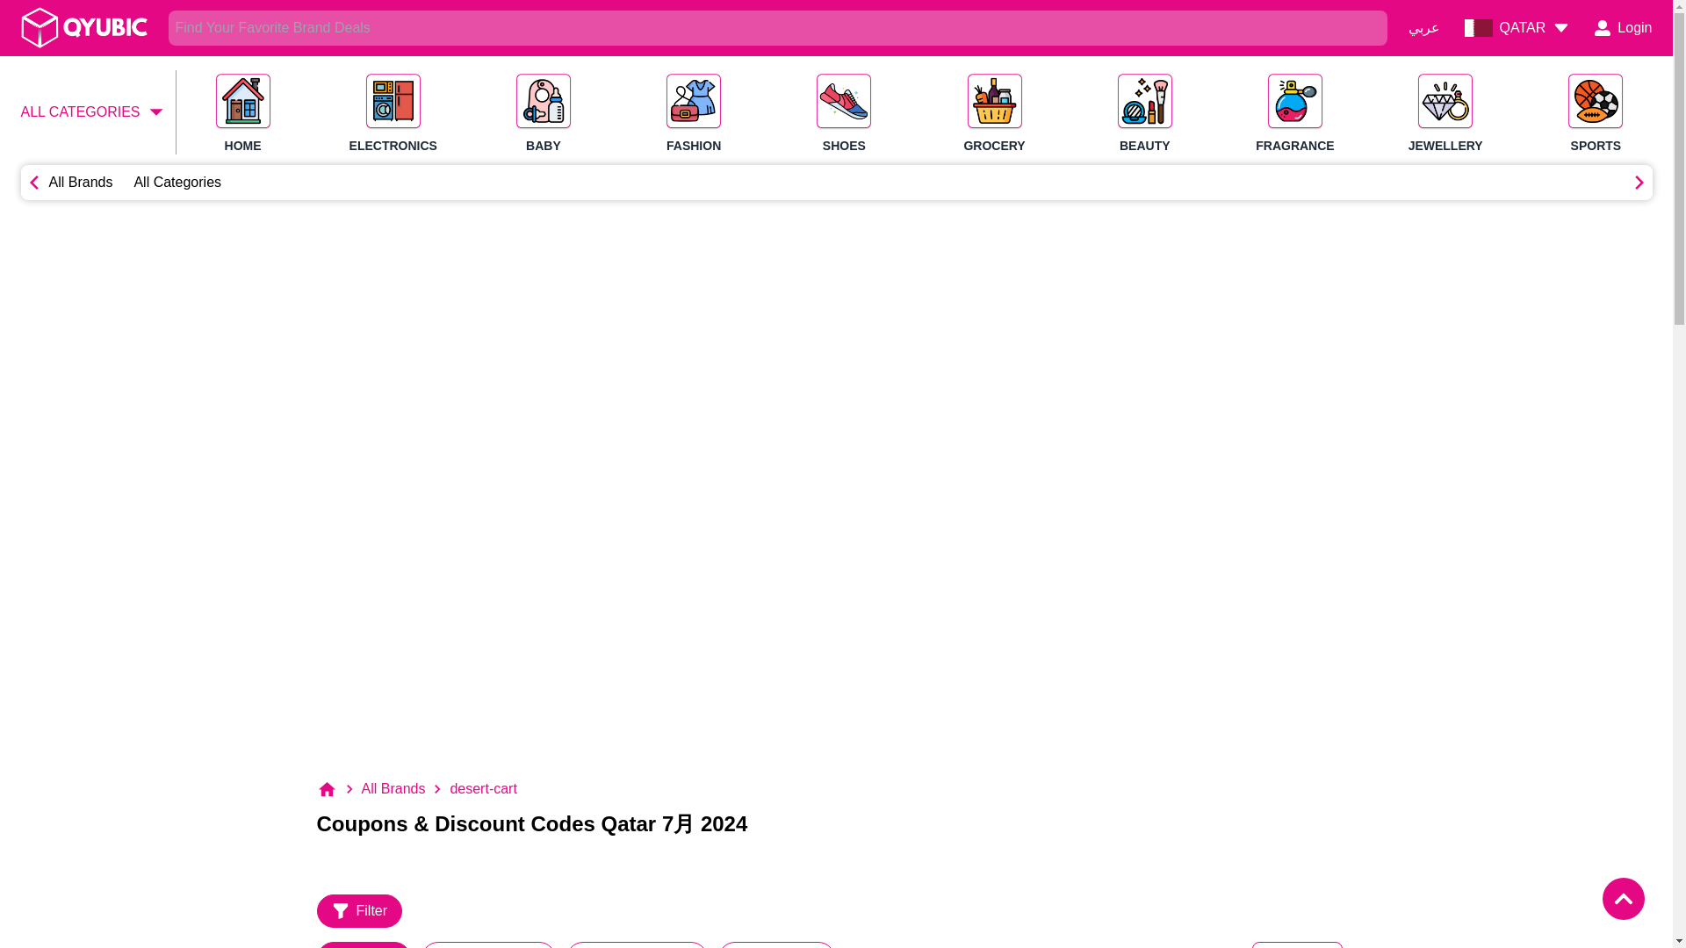 The height and width of the screenshot is (948, 1686). Describe the element at coordinates (1297, 944) in the screenshot. I see `Sort By` at that location.